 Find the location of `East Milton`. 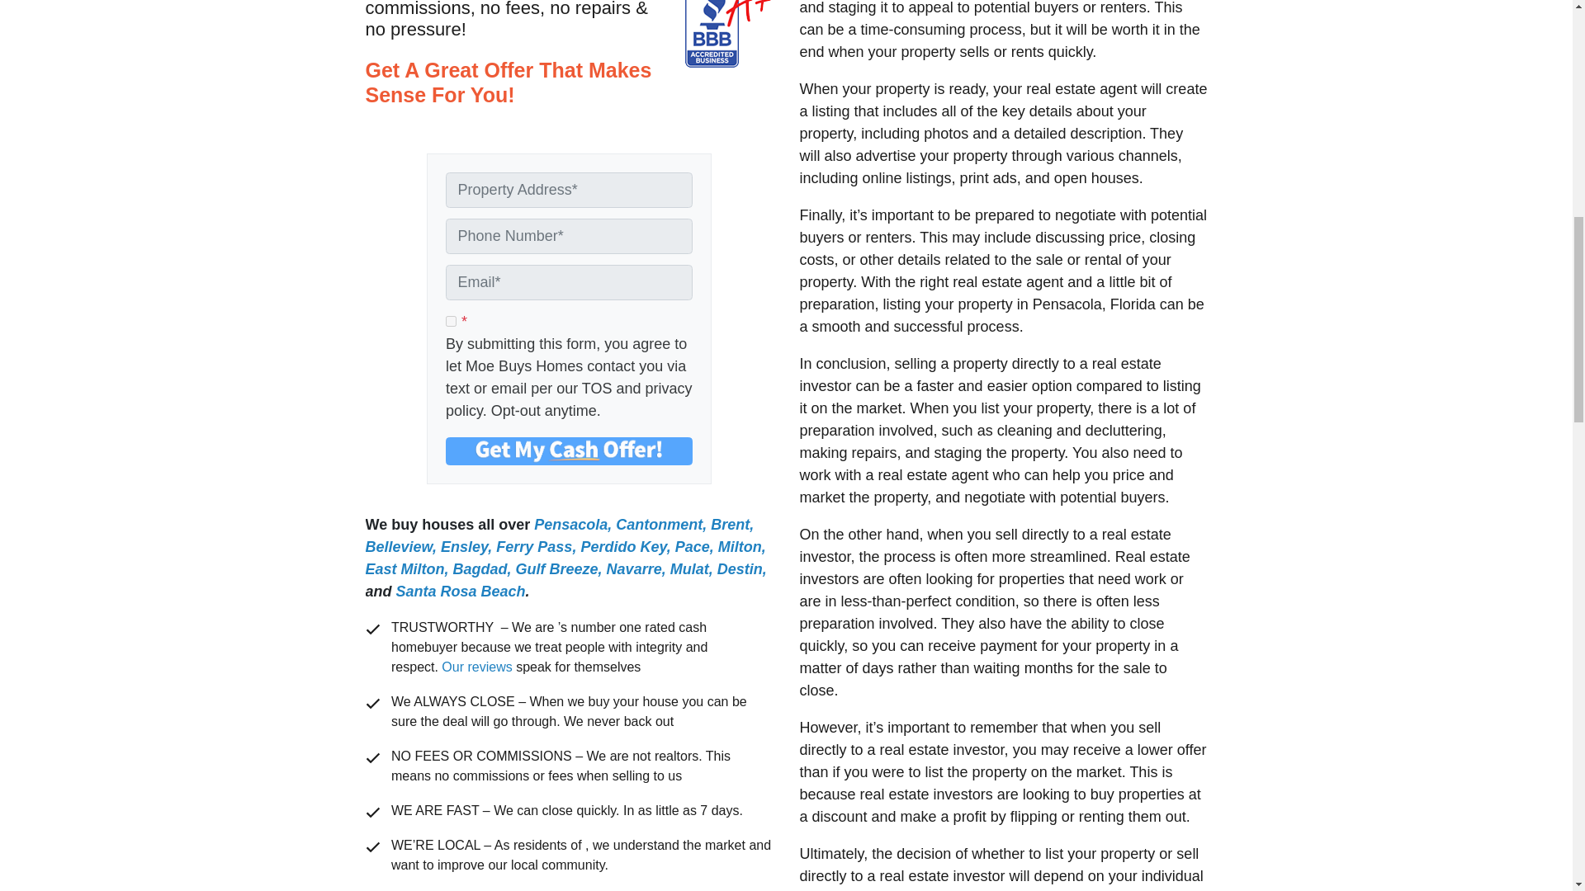

East Milton is located at coordinates (404, 569).